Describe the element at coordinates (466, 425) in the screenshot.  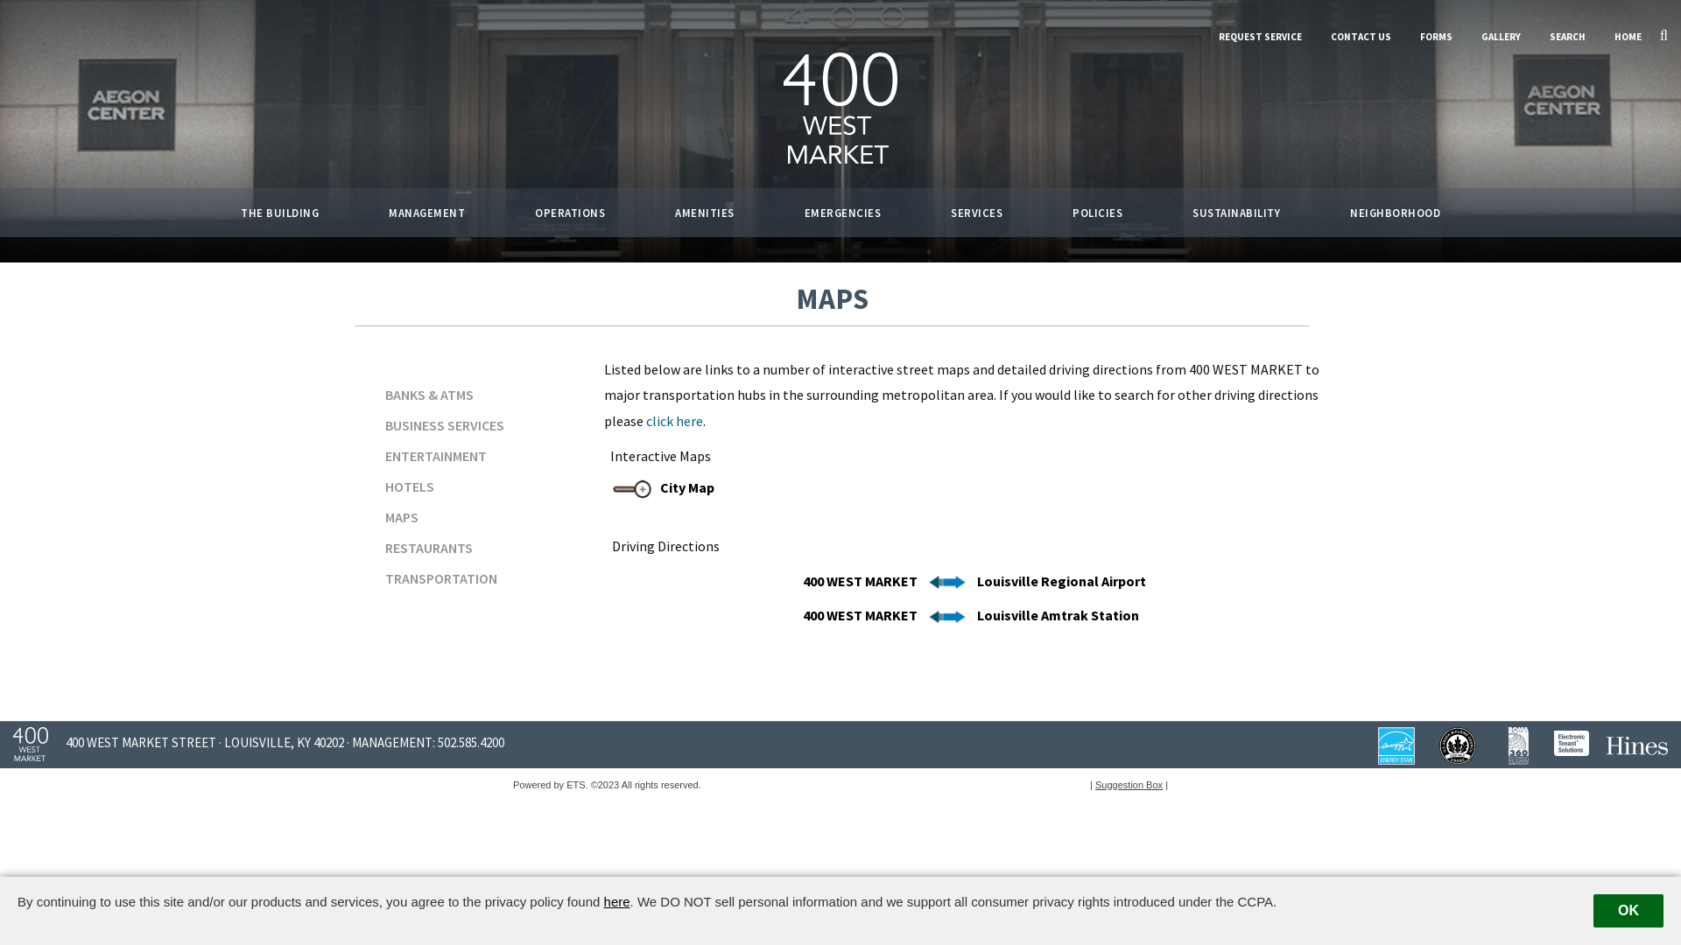
I see `BUSINESS SERVICES` at that location.